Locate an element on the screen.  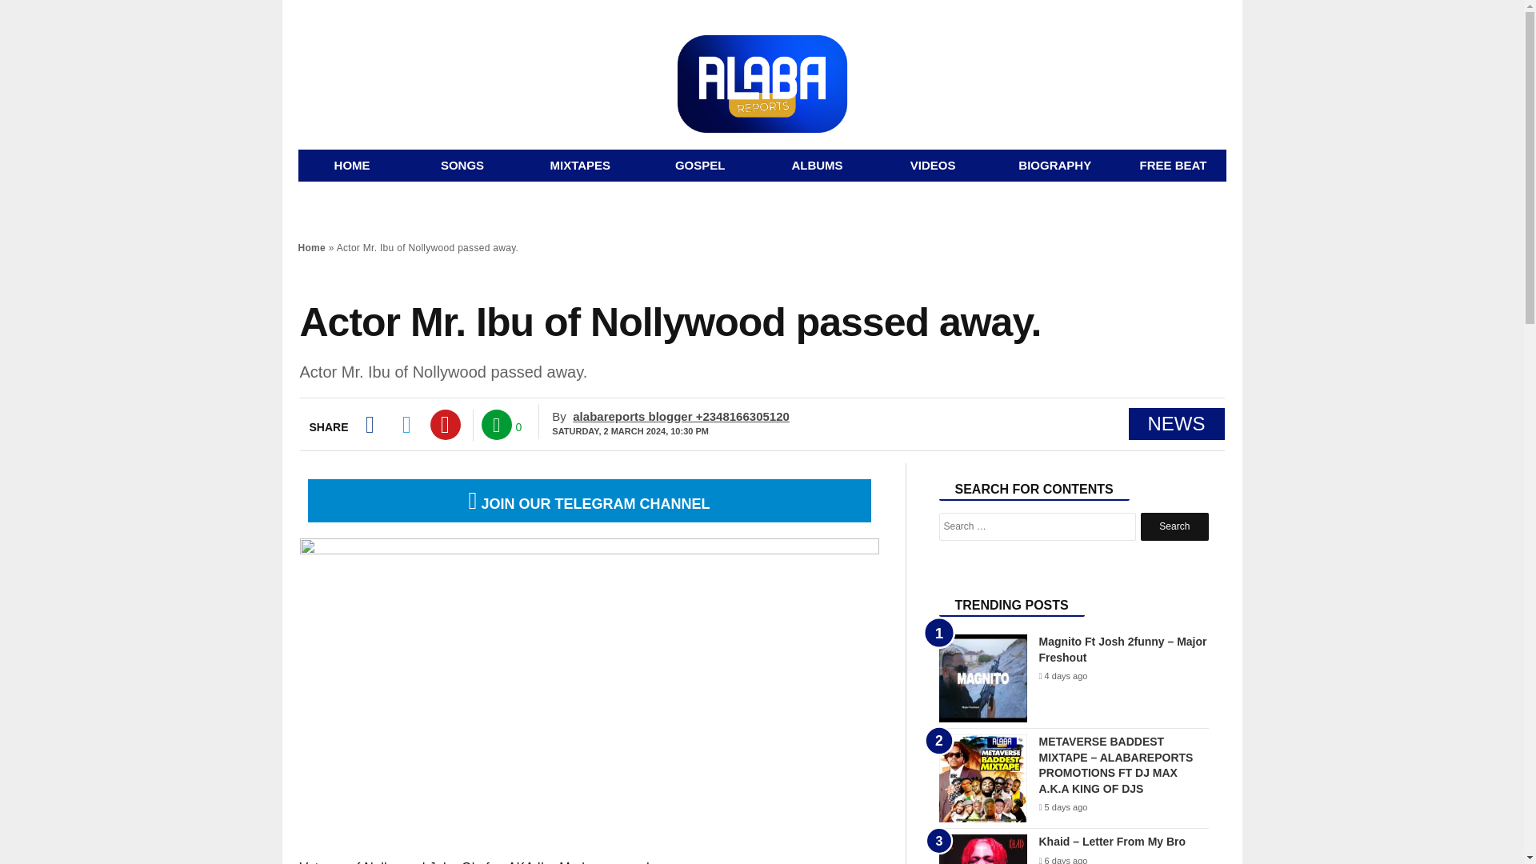
Facebook is located at coordinates (368, 424).